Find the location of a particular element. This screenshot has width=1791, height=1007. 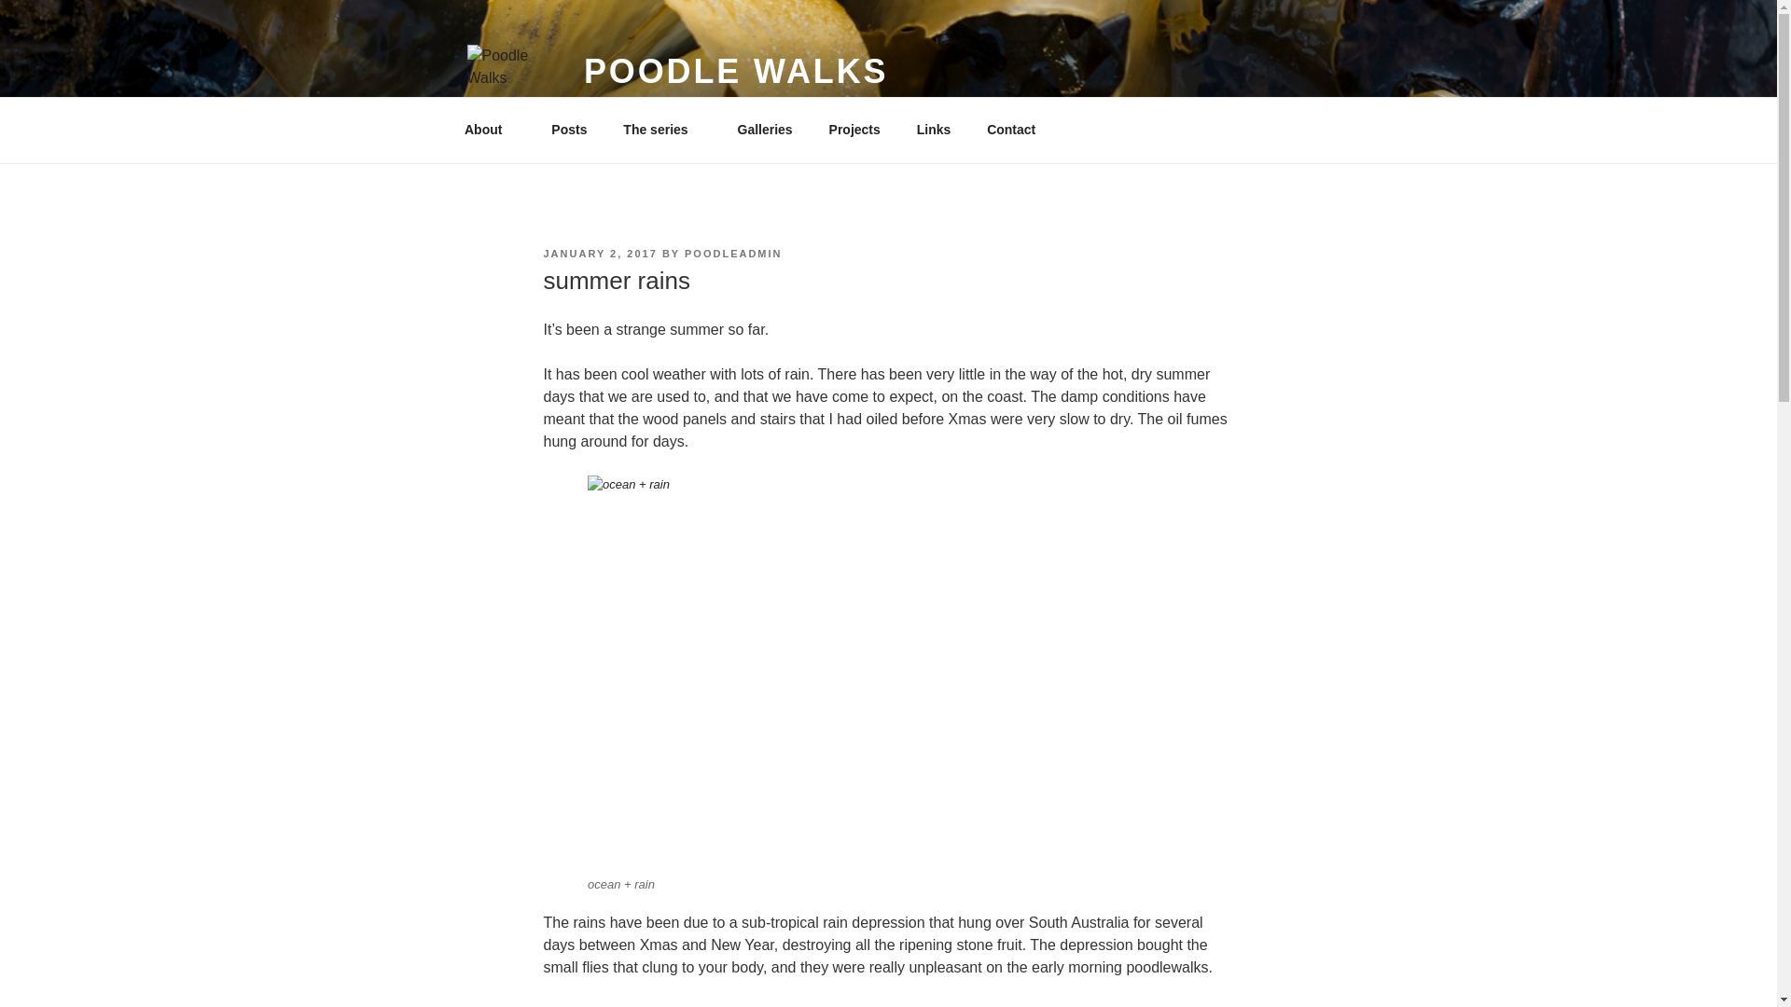

Projects is located at coordinates (854, 130).